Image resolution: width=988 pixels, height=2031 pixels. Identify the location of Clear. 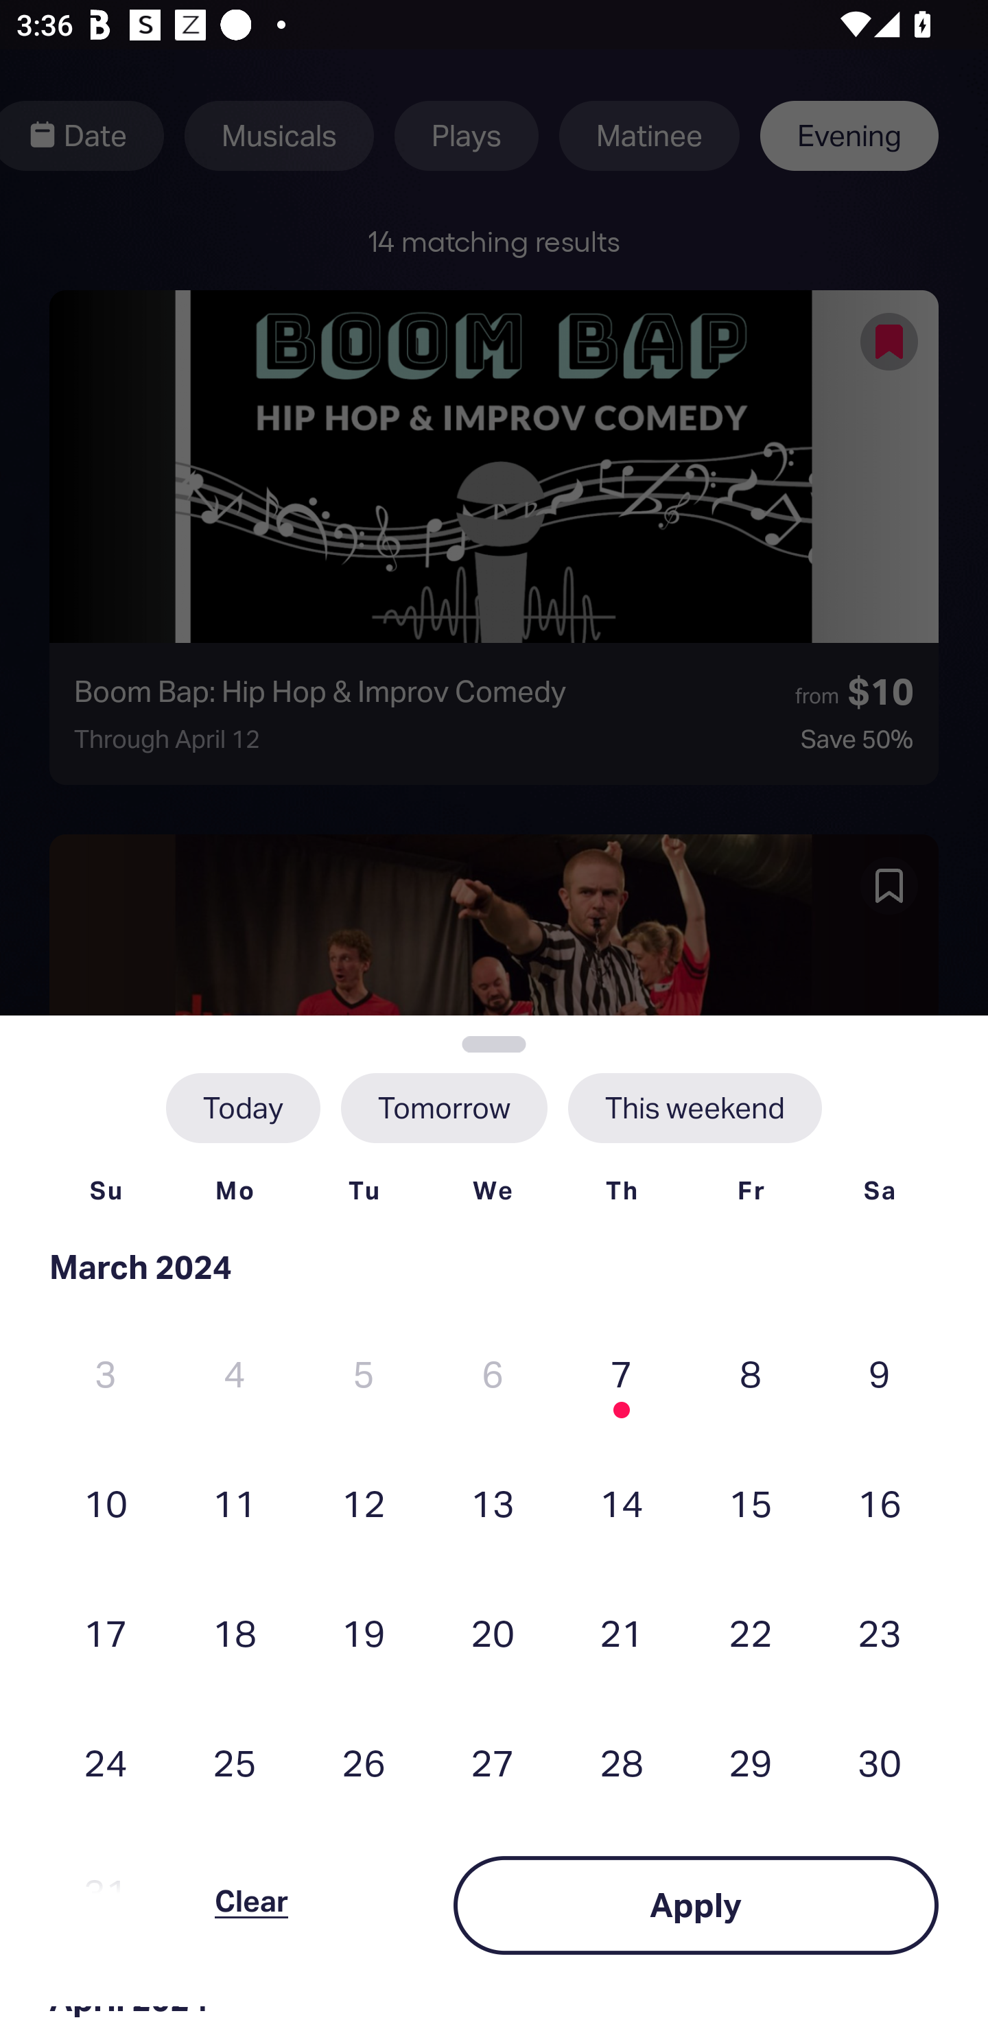
(251, 1905).